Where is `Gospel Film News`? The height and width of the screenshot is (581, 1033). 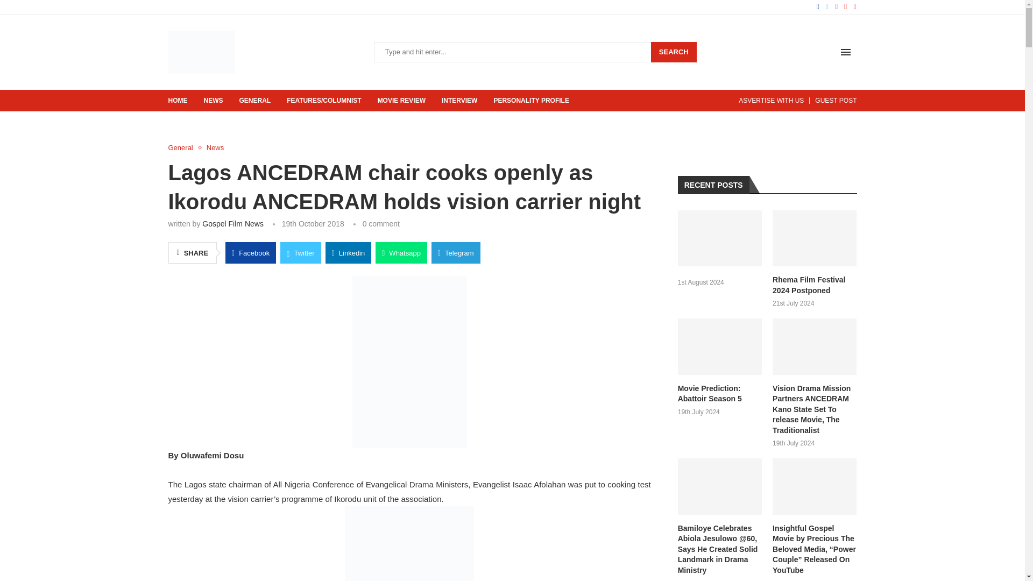
Gospel Film News is located at coordinates (232, 224).